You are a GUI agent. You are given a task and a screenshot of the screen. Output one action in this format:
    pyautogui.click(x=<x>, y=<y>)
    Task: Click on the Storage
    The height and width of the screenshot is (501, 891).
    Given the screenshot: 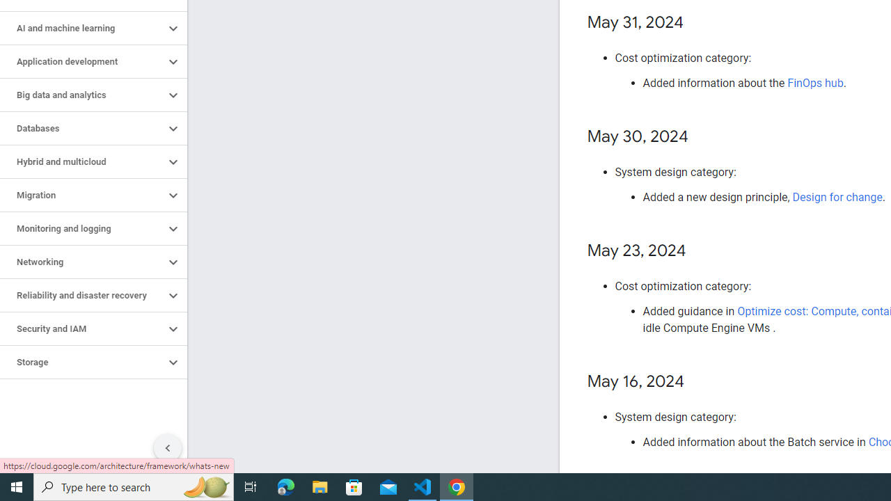 What is the action you would take?
    pyautogui.click(x=82, y=362)
    